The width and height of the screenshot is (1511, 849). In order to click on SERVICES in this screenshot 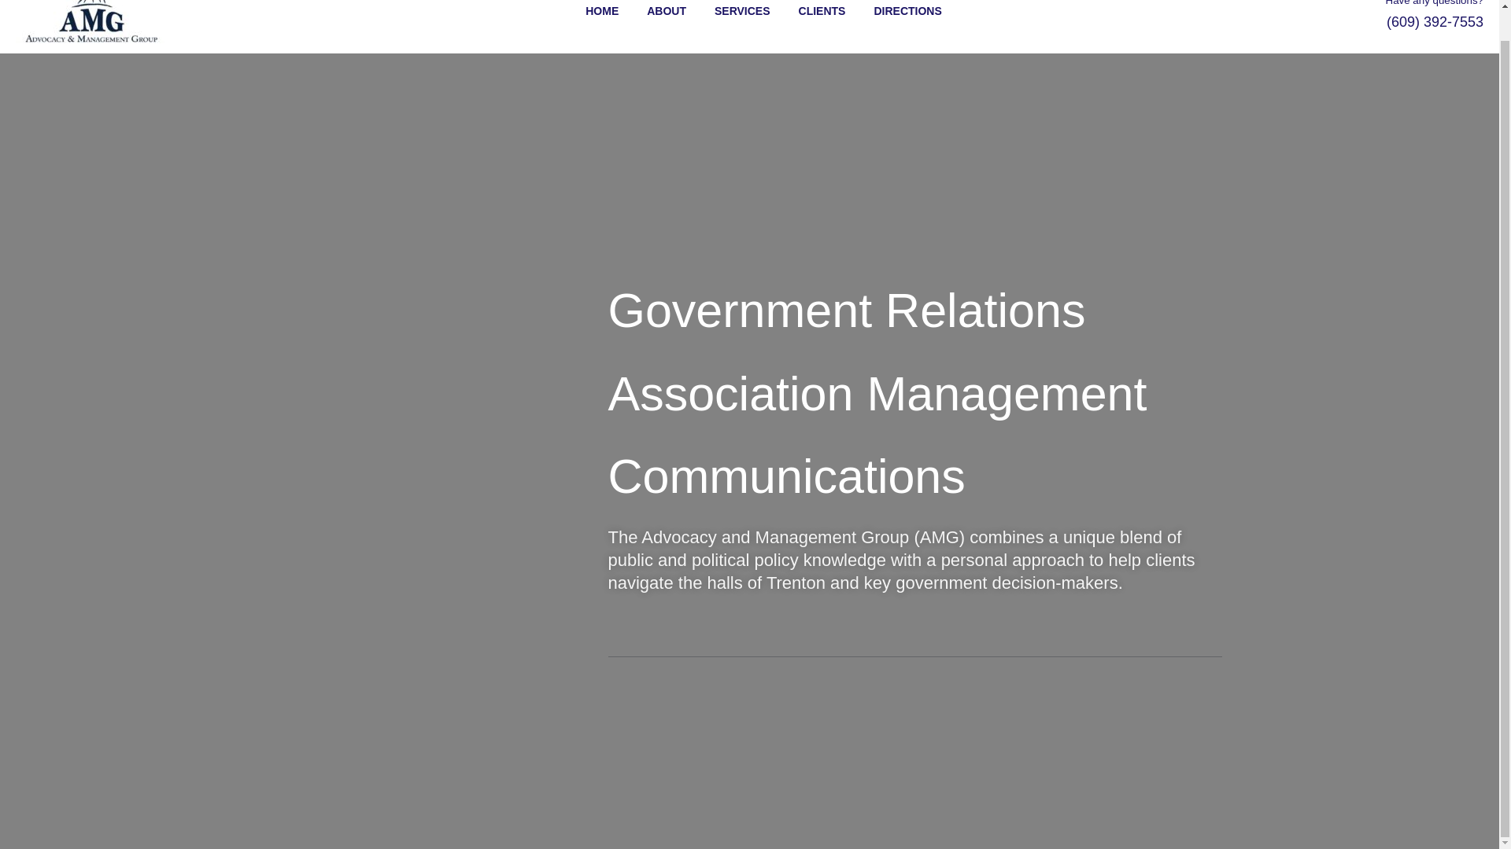, I will do `click(728, 12)`.